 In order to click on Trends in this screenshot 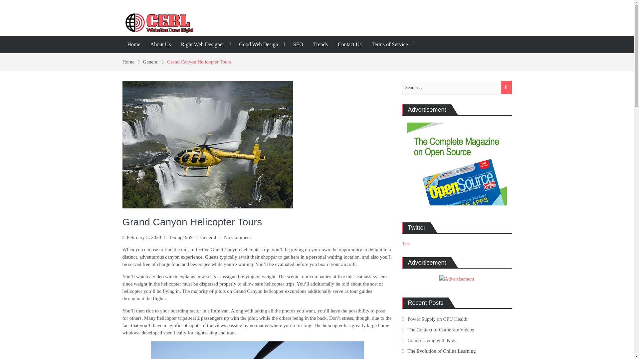, I will do `click(205, 45)`.